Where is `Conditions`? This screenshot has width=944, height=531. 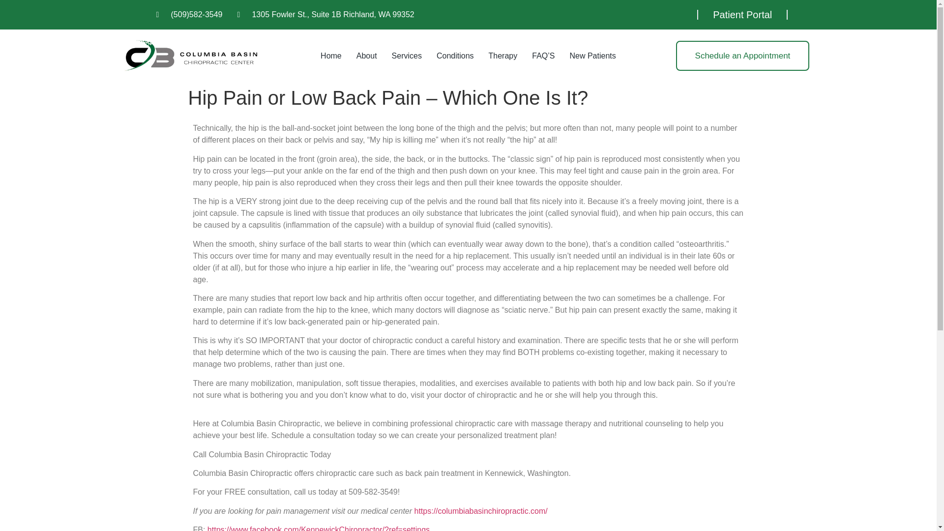
Conditions is located at coordinates (455, 56).